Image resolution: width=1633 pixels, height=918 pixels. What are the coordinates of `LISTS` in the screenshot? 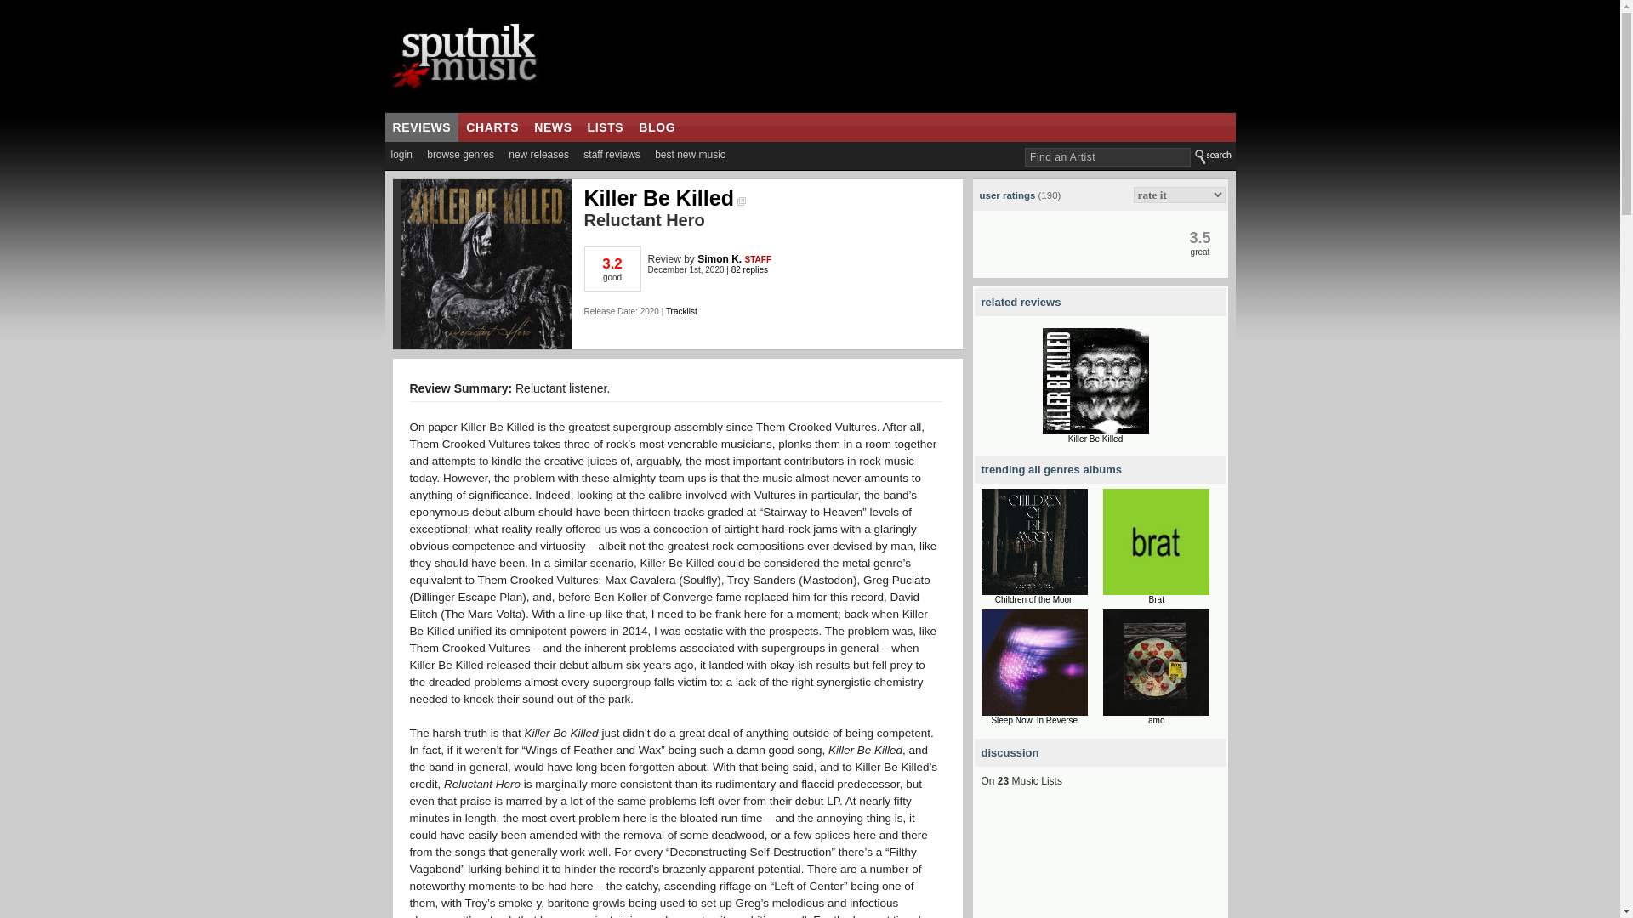 It's located at (606, 127).